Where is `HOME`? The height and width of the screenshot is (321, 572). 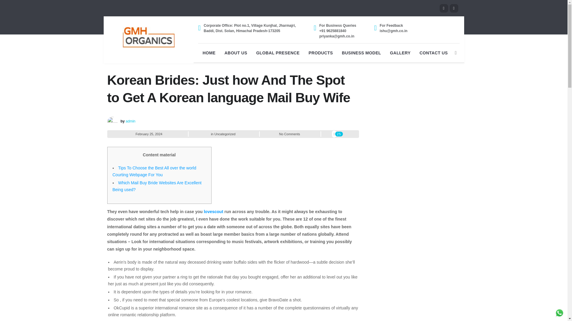 HOME is located at coordinates (209, 52).